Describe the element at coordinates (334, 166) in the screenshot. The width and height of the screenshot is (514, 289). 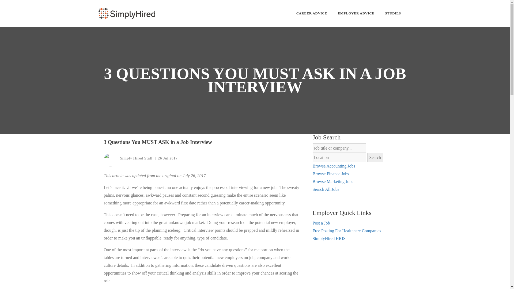
I see `Browse Accounting Jobs` at that location.